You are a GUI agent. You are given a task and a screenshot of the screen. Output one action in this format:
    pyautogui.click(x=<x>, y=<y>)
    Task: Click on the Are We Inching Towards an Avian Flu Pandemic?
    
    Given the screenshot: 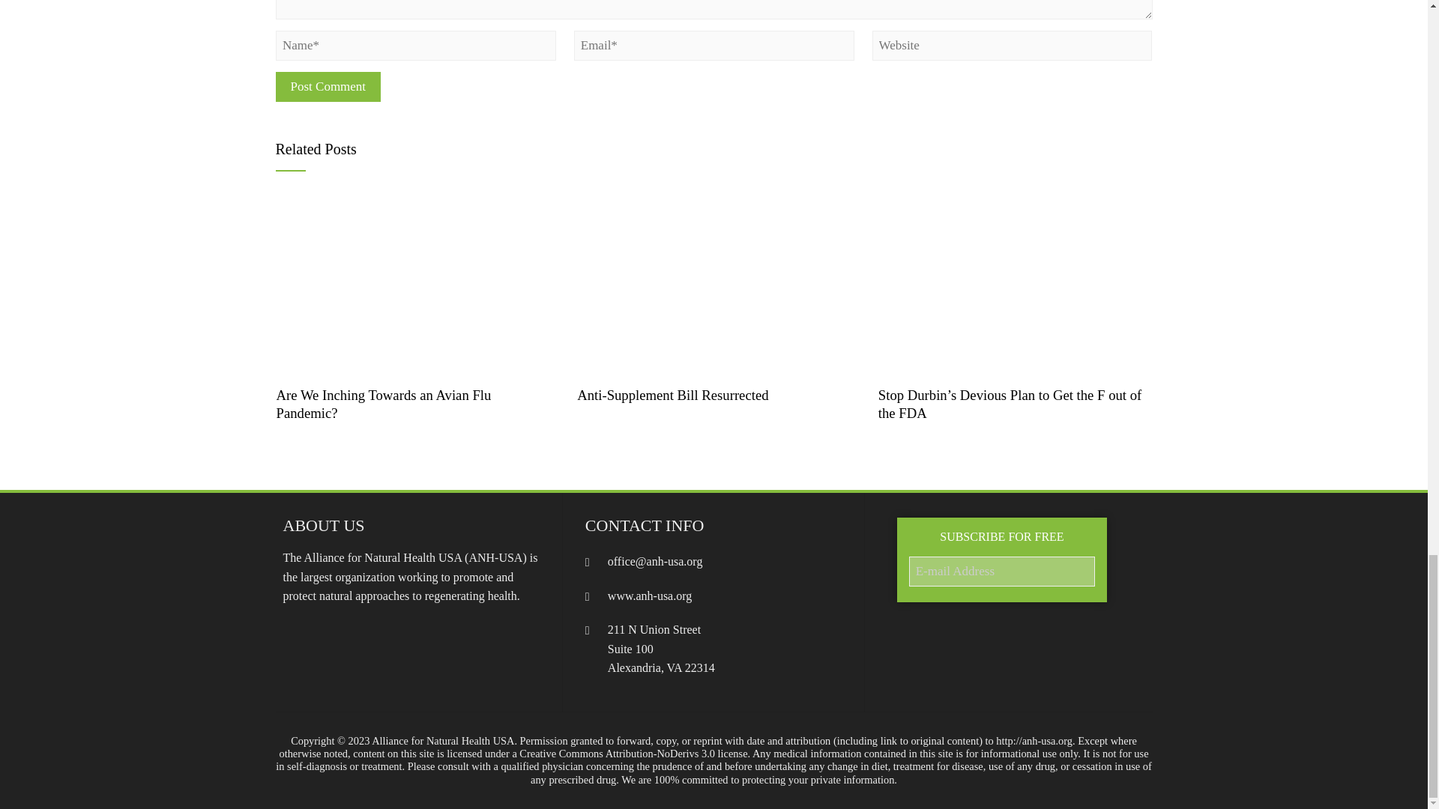 What is the action you would take?
    pyautogui.click(x=384, y=404)
    